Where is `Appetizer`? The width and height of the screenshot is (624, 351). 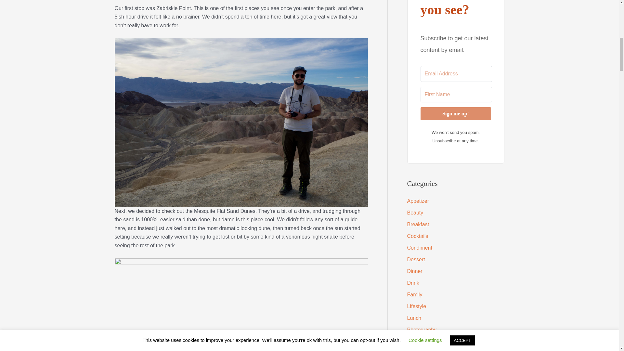 Appetizer is located at coordinates (418, 201).